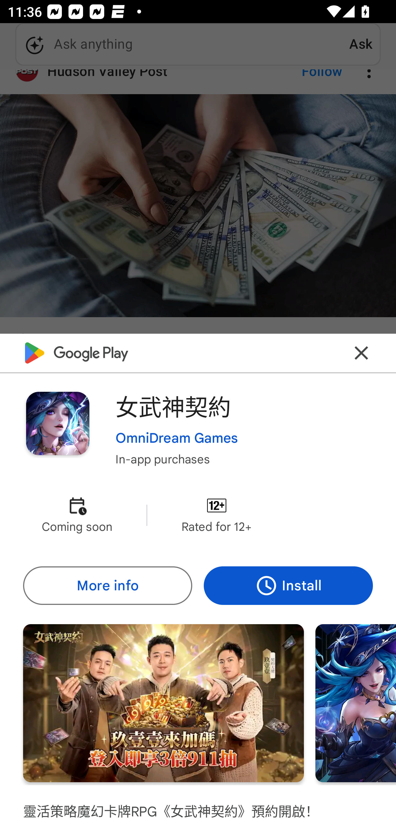 The width and height of the screenshot is (396, 837). What do you see at coordinates (107, 586) in the screenshot?
I see `More info` at bounding box center [107, 586].